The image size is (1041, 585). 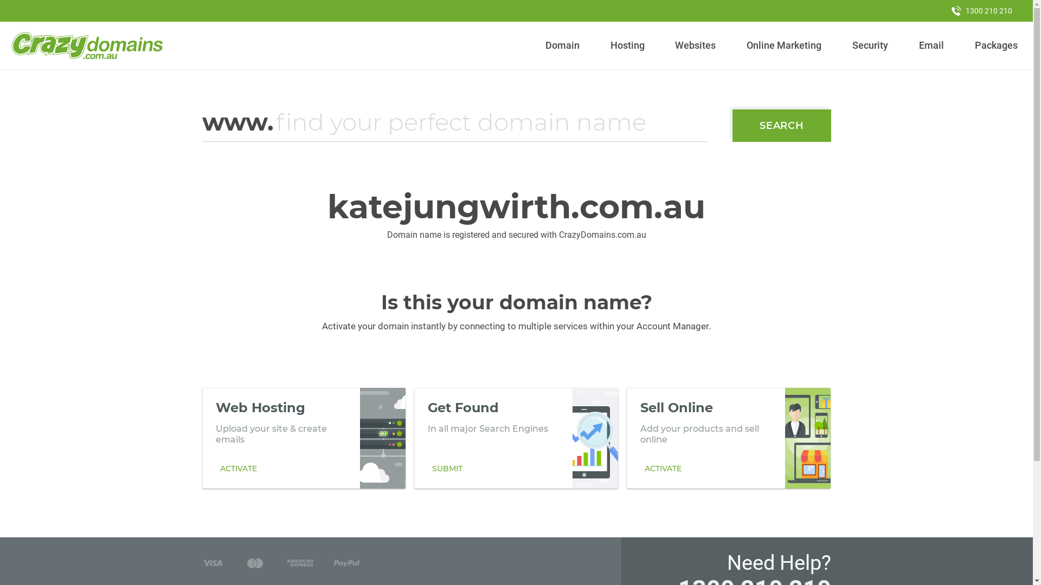 What do you see at coordinates (931, 45) in the screenshot?
I see `Email` at bounding box center [931, 45].